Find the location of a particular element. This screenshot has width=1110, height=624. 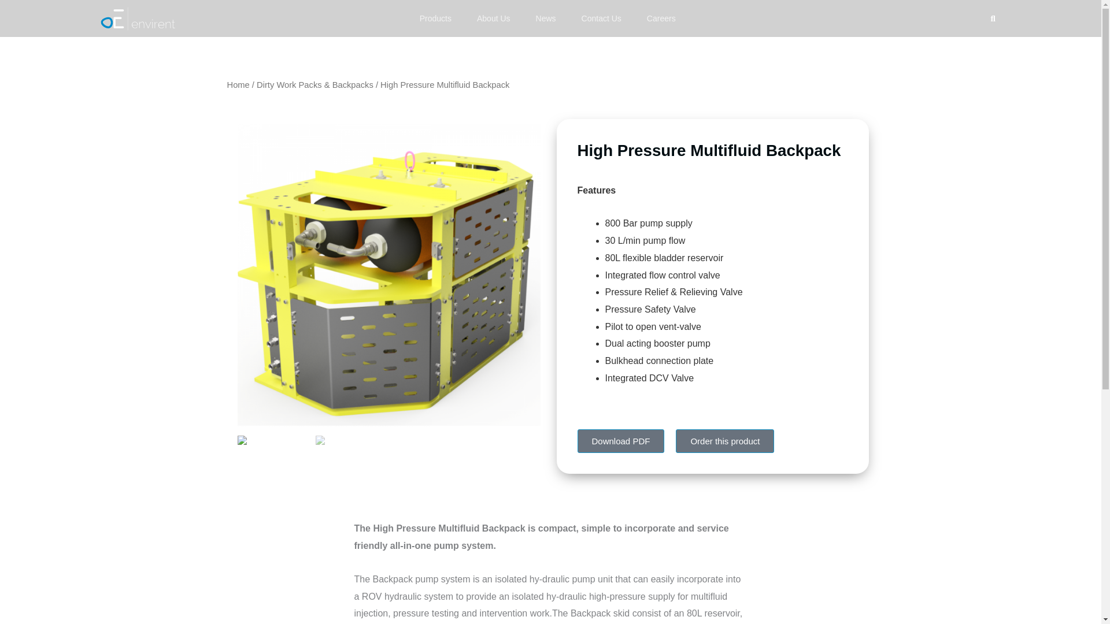

Contact Us is located at coordinates (601, 18).